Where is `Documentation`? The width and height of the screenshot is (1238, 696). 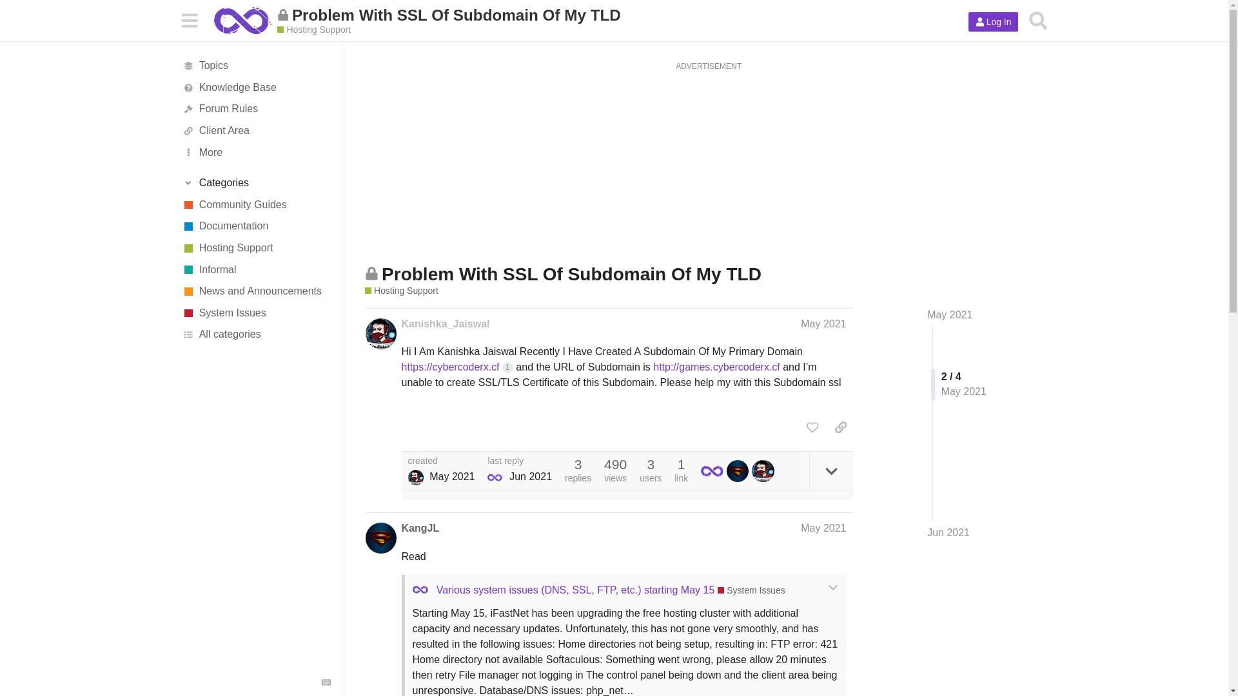 Documentation is located at coordinates (256, 227).